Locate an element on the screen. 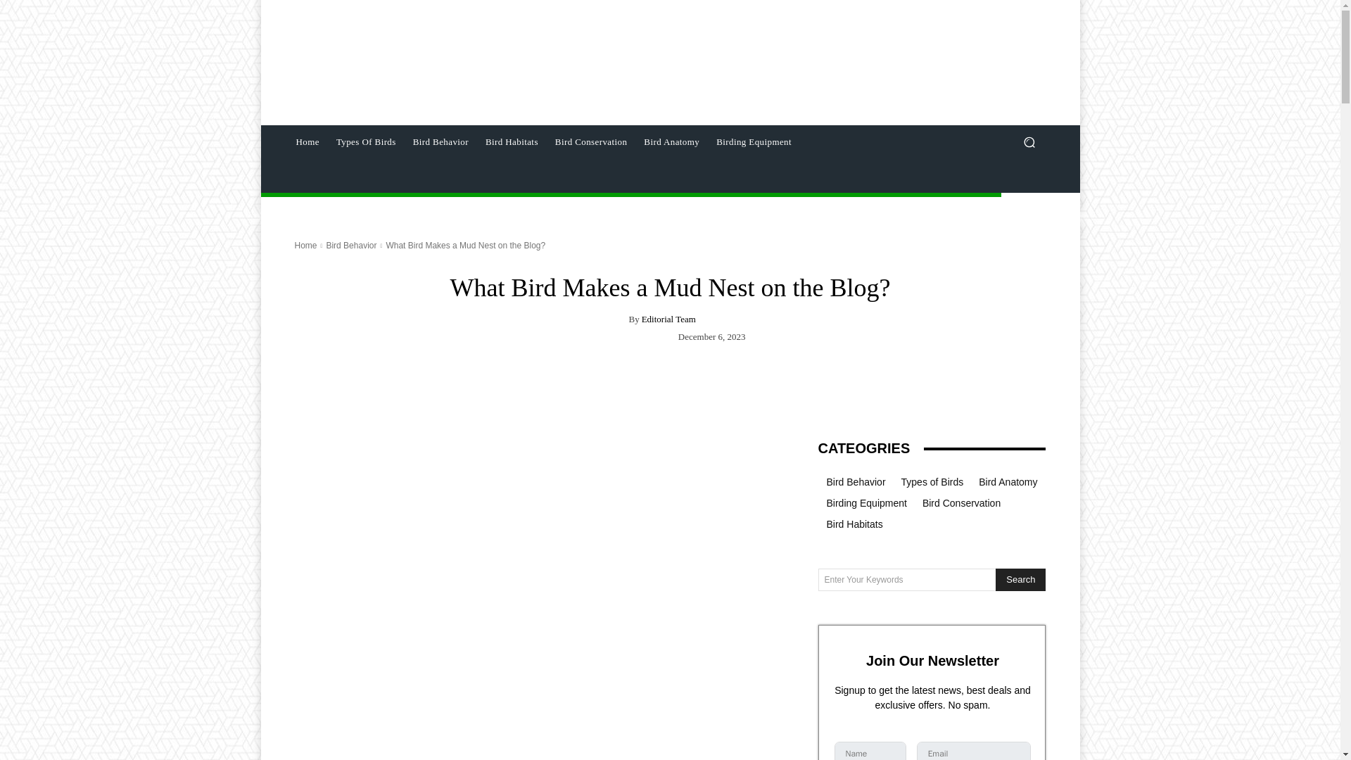 The width and height of the screenshot is (1351, 760). Editorial Team is located at coordinates (668, 319).